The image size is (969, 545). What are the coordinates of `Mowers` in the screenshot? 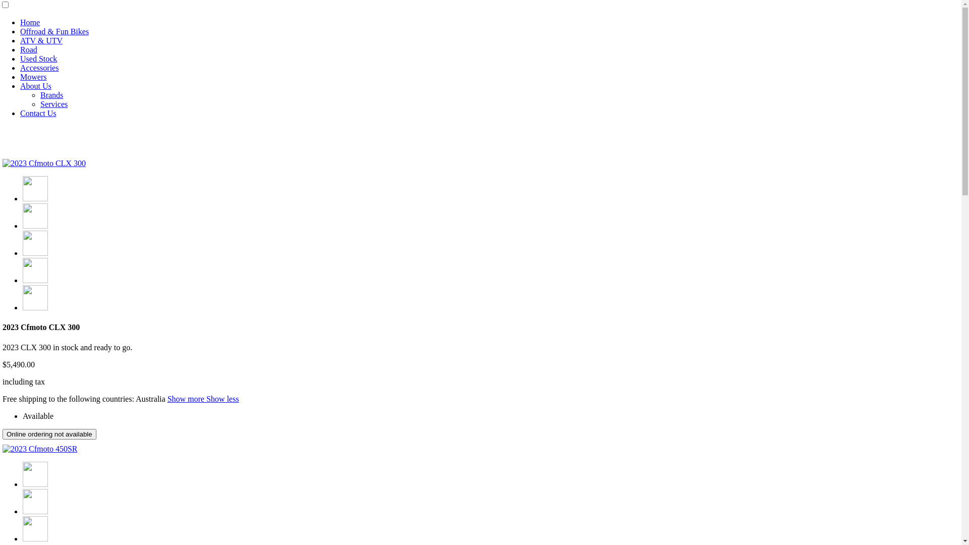 It's located at (33, 77).